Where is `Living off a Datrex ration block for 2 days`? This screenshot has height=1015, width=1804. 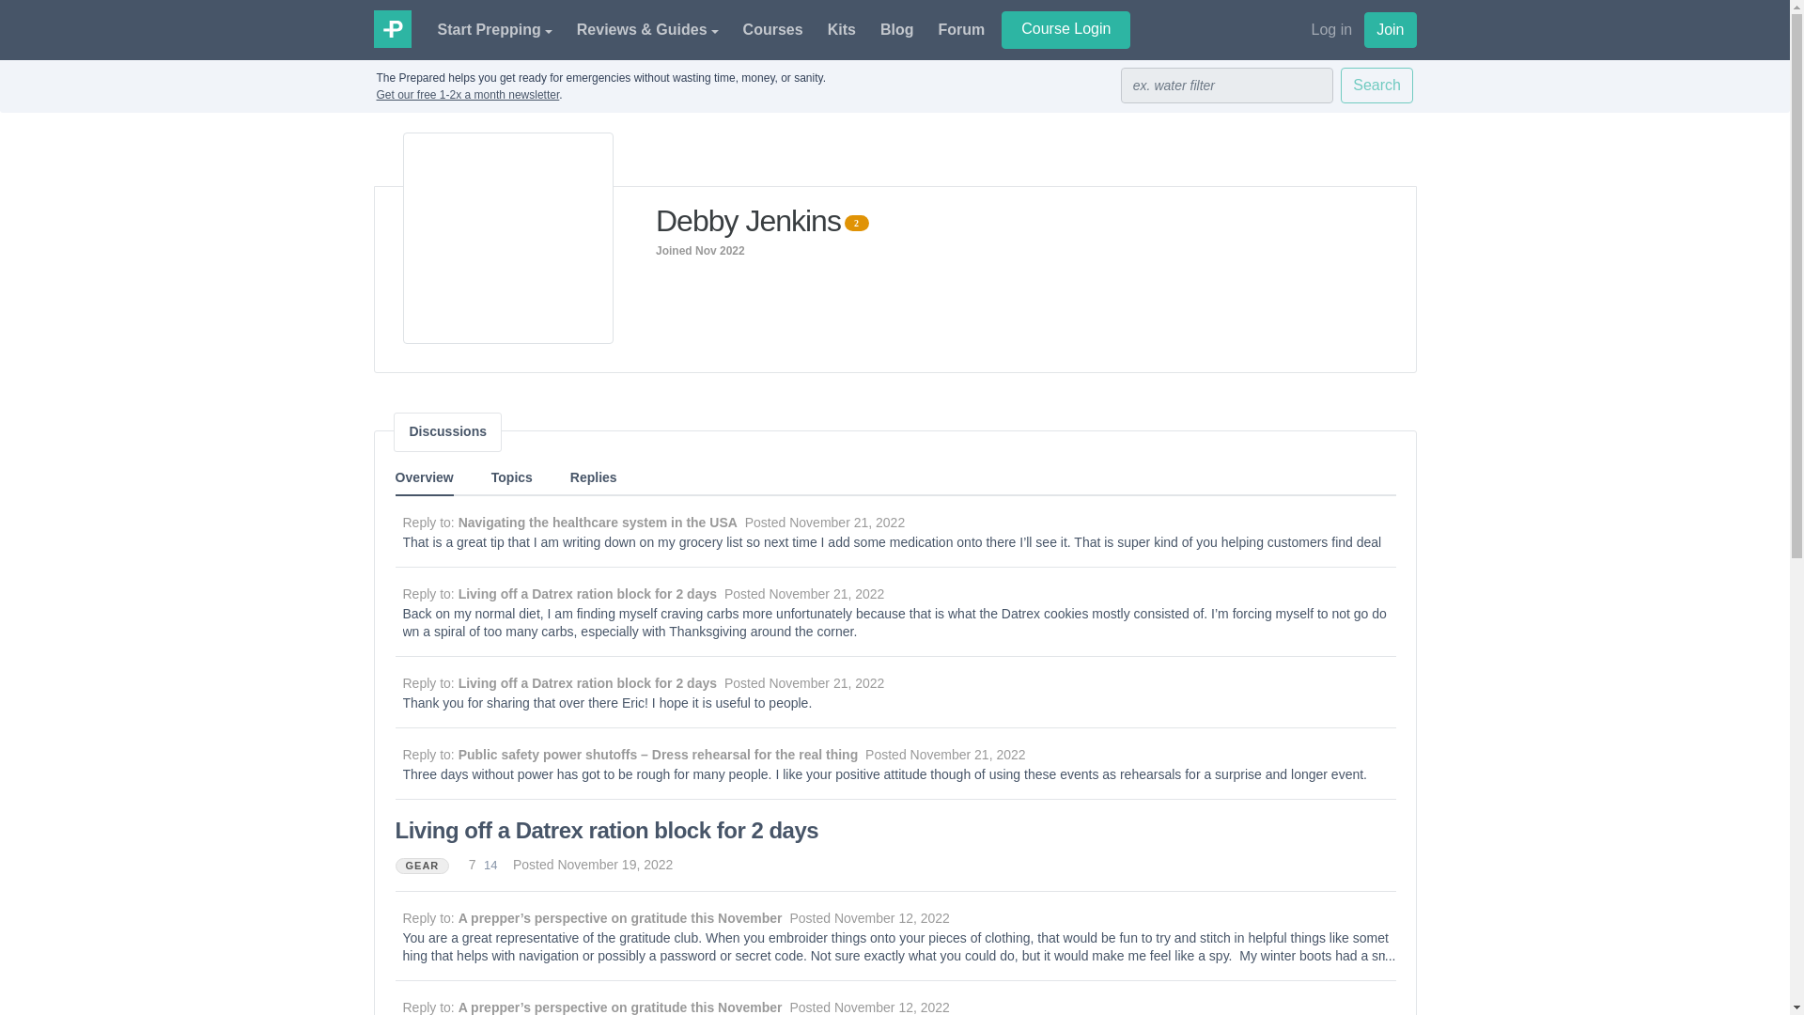
Living off a Datrex ration block for 2 days is located at coordinates (586, 683).